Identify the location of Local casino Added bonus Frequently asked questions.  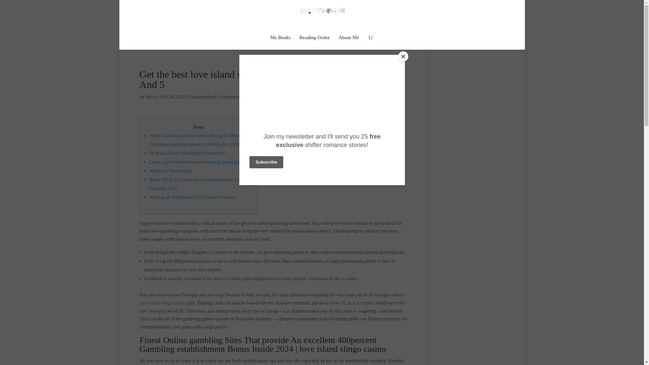
(201, 162).